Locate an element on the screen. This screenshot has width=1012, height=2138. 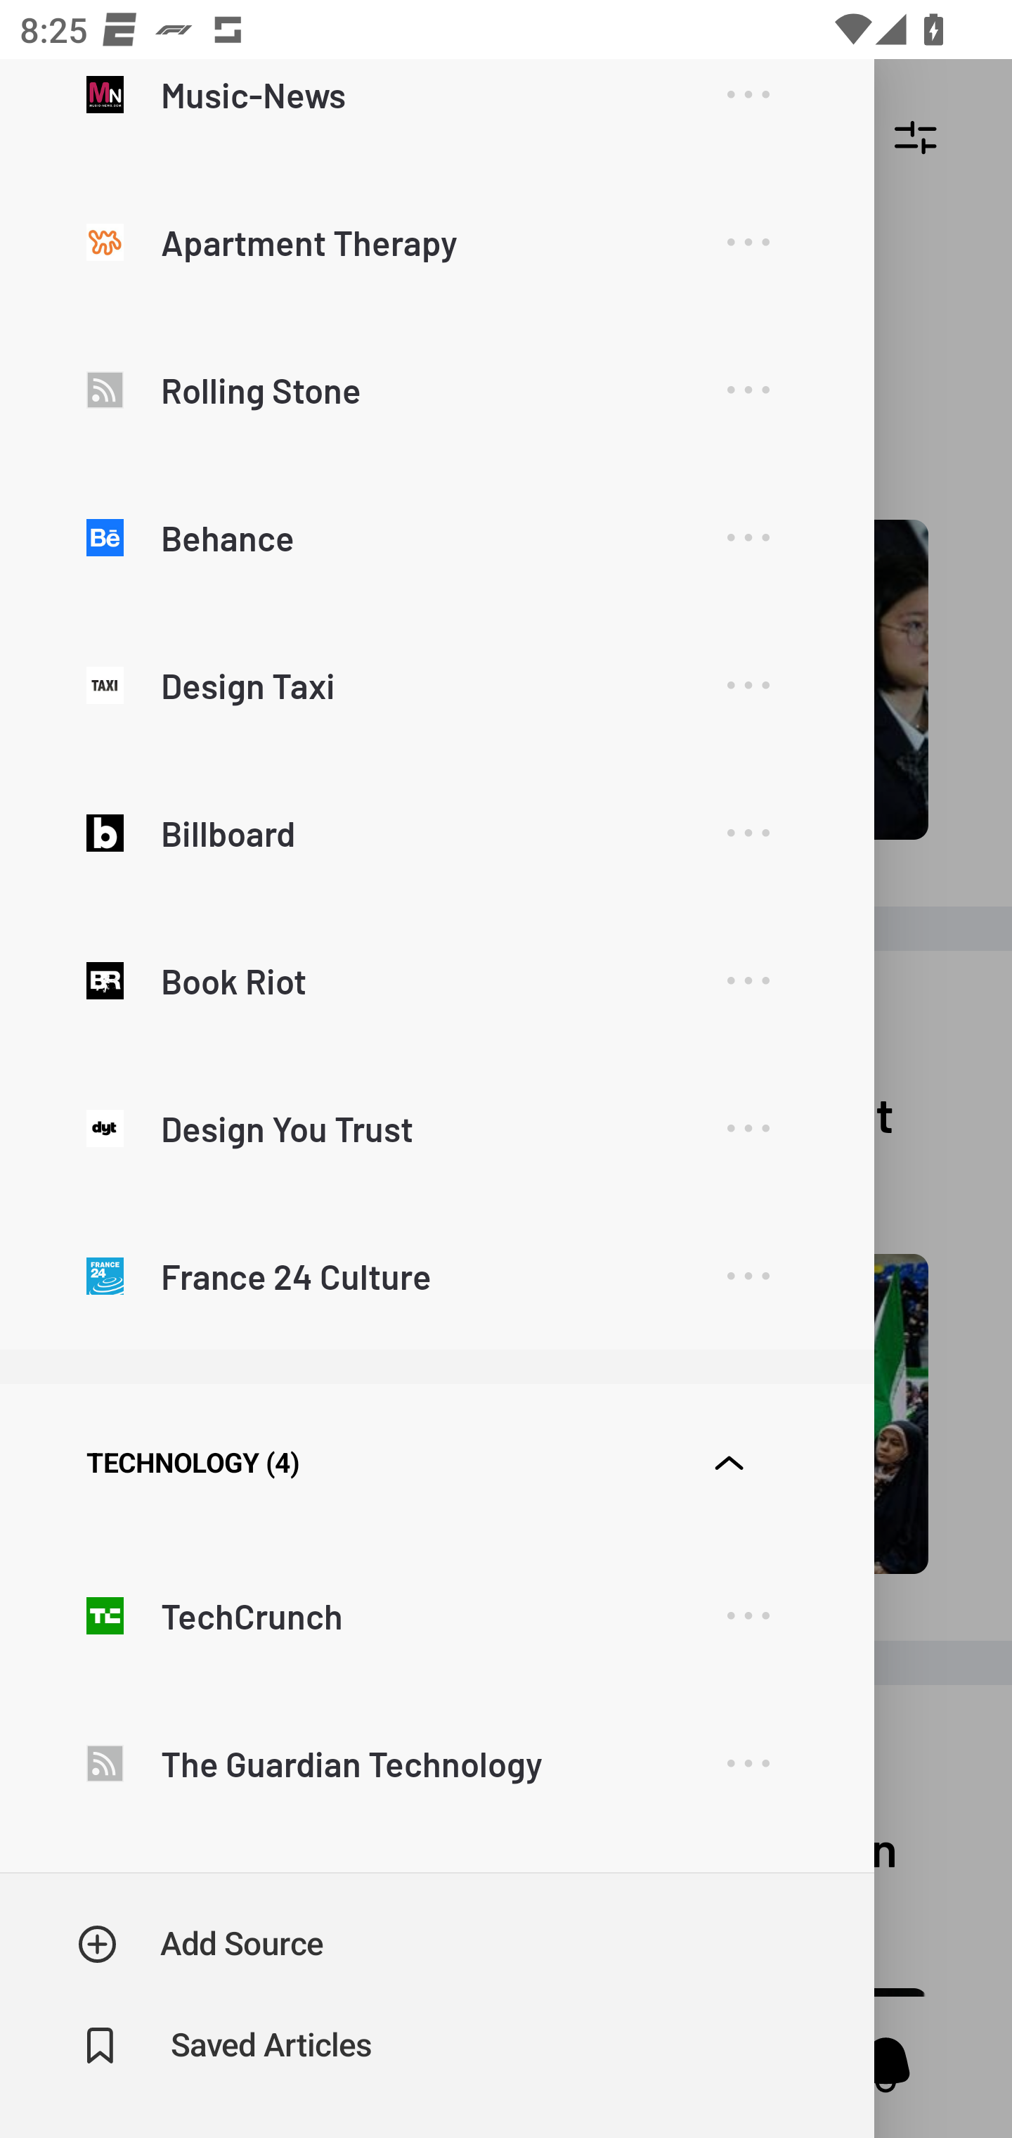
Writer Logo Billboard More Options is located at coordinates (436, 833).